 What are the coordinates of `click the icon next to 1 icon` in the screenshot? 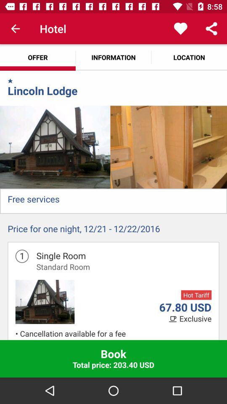 It's located at (63, 267).